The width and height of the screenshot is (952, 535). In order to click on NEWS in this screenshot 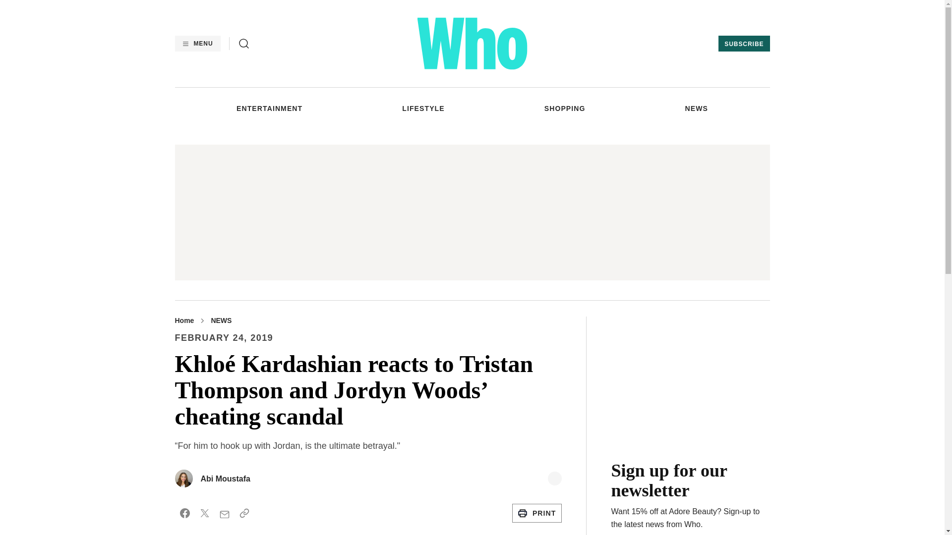, I will do `click(697, 108)`.